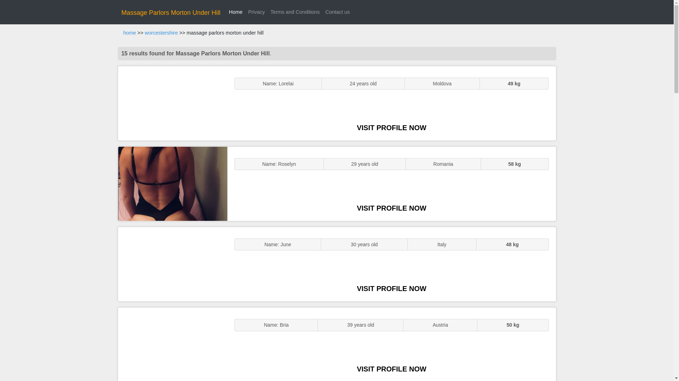 Image resolution: width=679 pixels, height=381 pixels. Describe the element at coordinates (391, 369) in the screenshot. I see `VISIT PROFILE NOW` at that location.